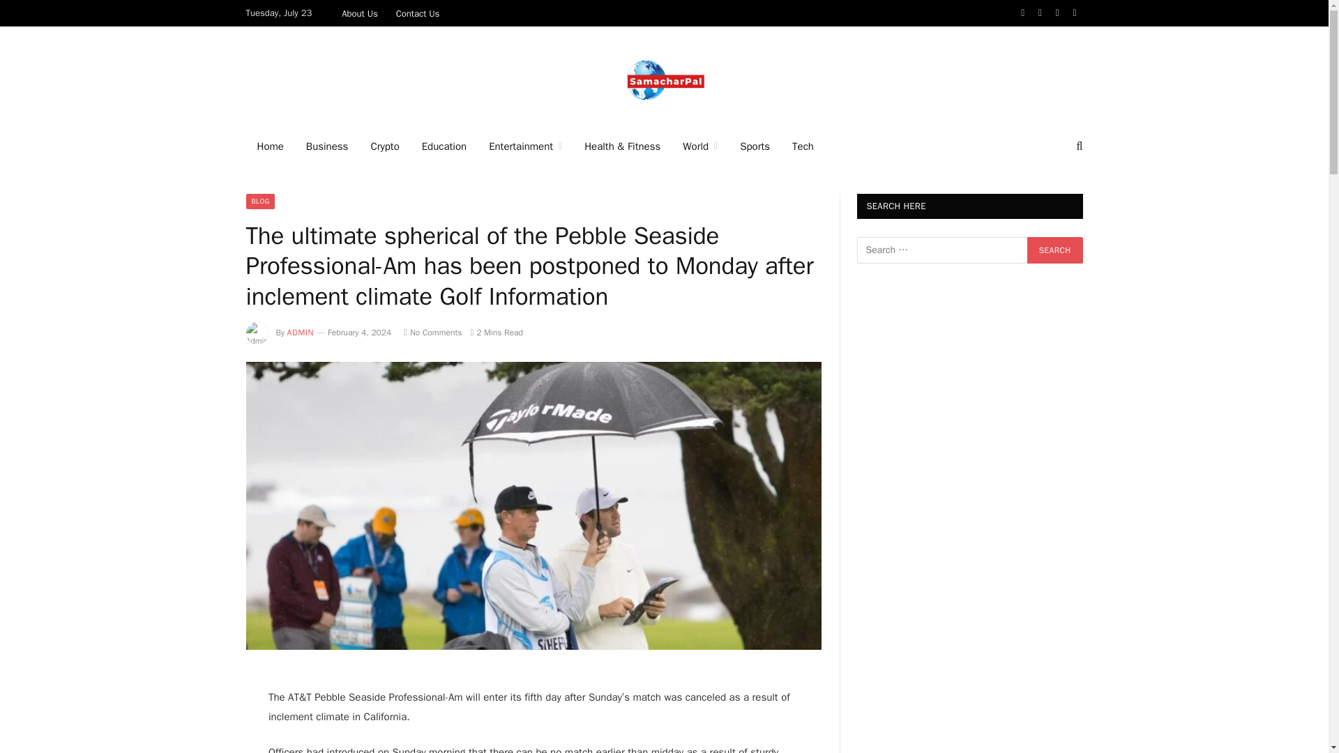 This screenshot has height=753, width=1339. I want to click on About Us, so click(359, 13).